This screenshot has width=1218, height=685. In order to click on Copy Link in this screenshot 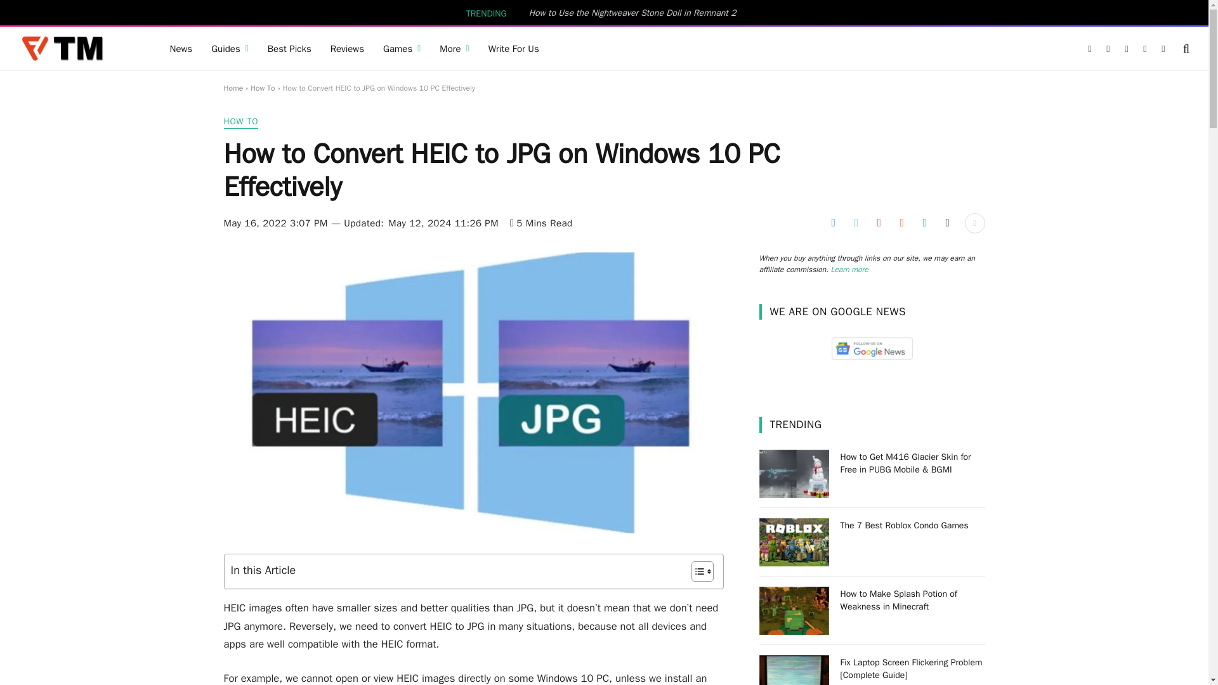, I will do `click(946, 223)`.